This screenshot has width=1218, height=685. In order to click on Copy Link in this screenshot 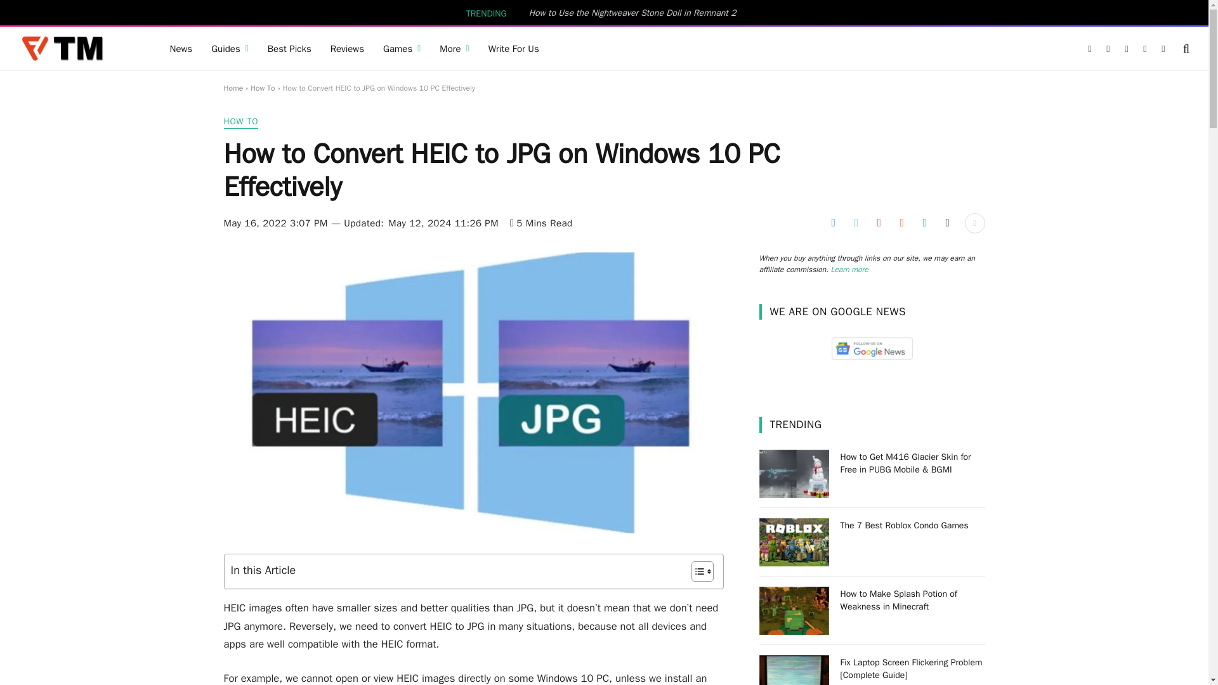, I will do `click(946, 223)`.